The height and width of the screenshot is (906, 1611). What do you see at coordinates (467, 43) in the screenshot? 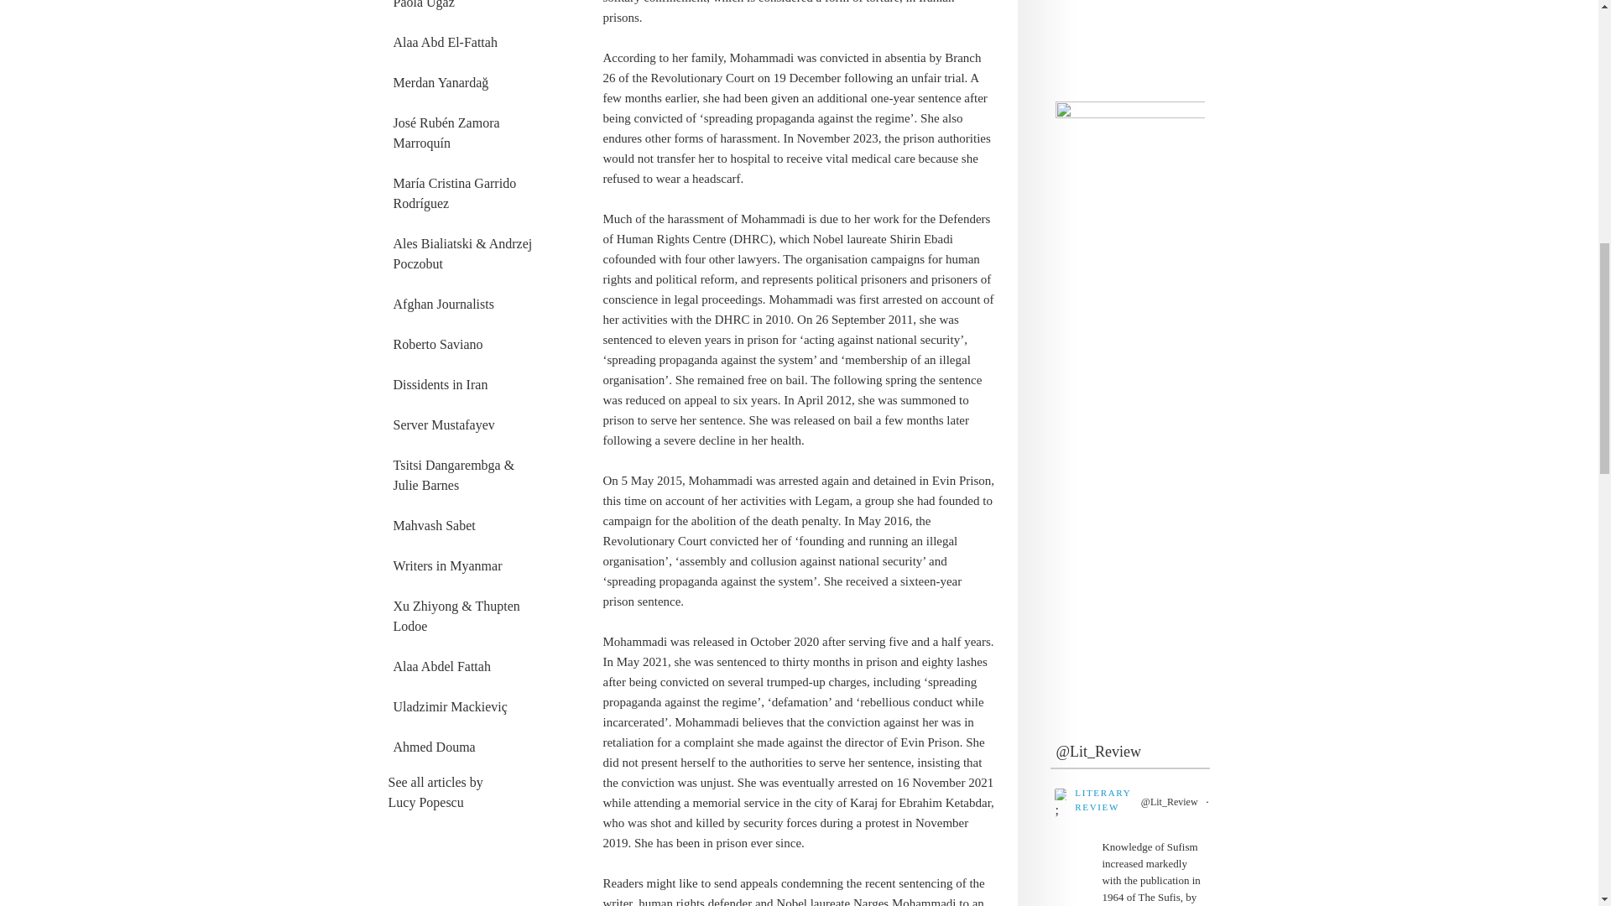
I see `Alaa Abd El-Fattah` at bounding box center [467, 43].